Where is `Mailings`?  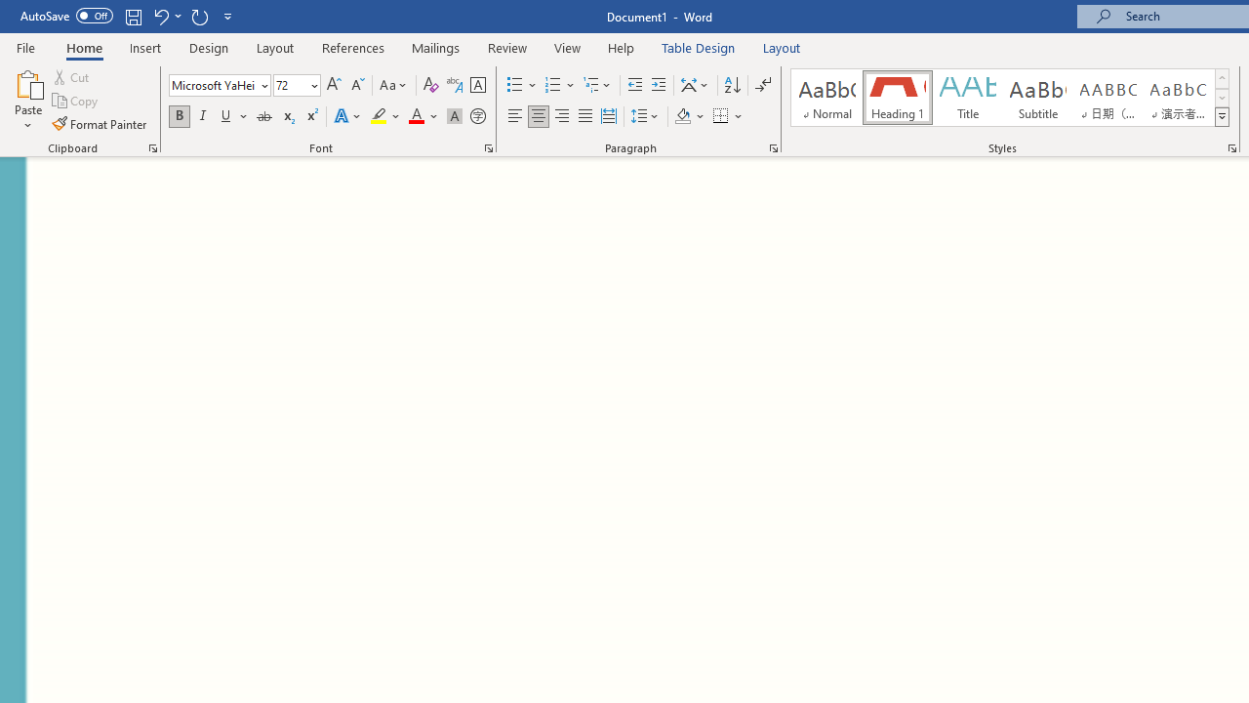 Mailings is located at coordinates (436, 47).